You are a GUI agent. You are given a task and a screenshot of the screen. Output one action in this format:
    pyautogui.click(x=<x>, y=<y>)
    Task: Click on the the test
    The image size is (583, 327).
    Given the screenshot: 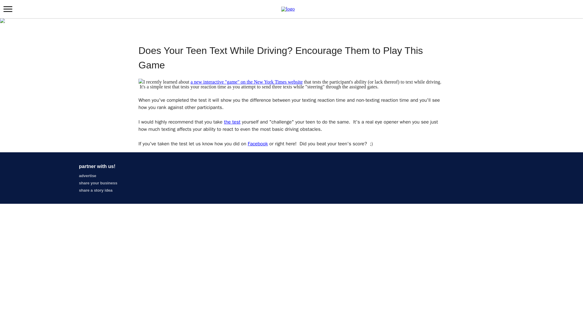 What is the action you would take?
    pyautogui.click(x=232, y=122)
    